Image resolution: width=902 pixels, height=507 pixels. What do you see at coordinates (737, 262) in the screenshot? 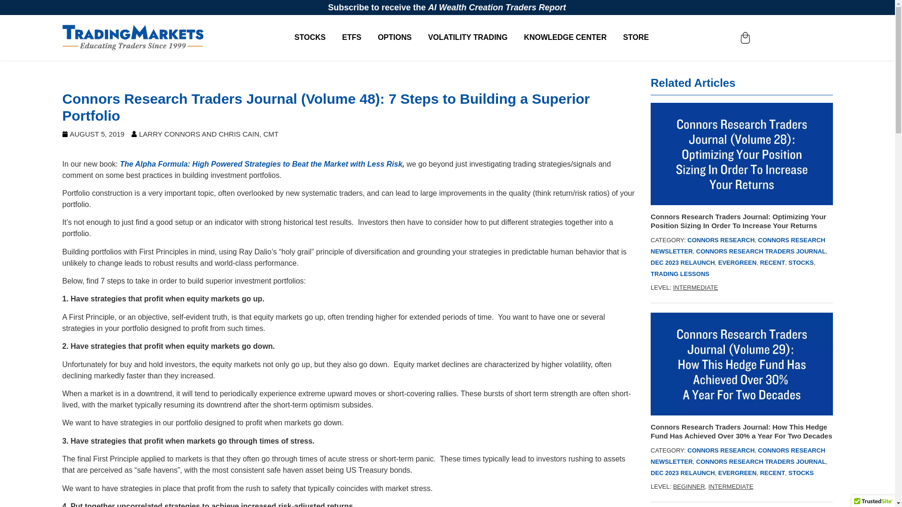
I see `EVERGREEN` at bounding box center [737, 262].